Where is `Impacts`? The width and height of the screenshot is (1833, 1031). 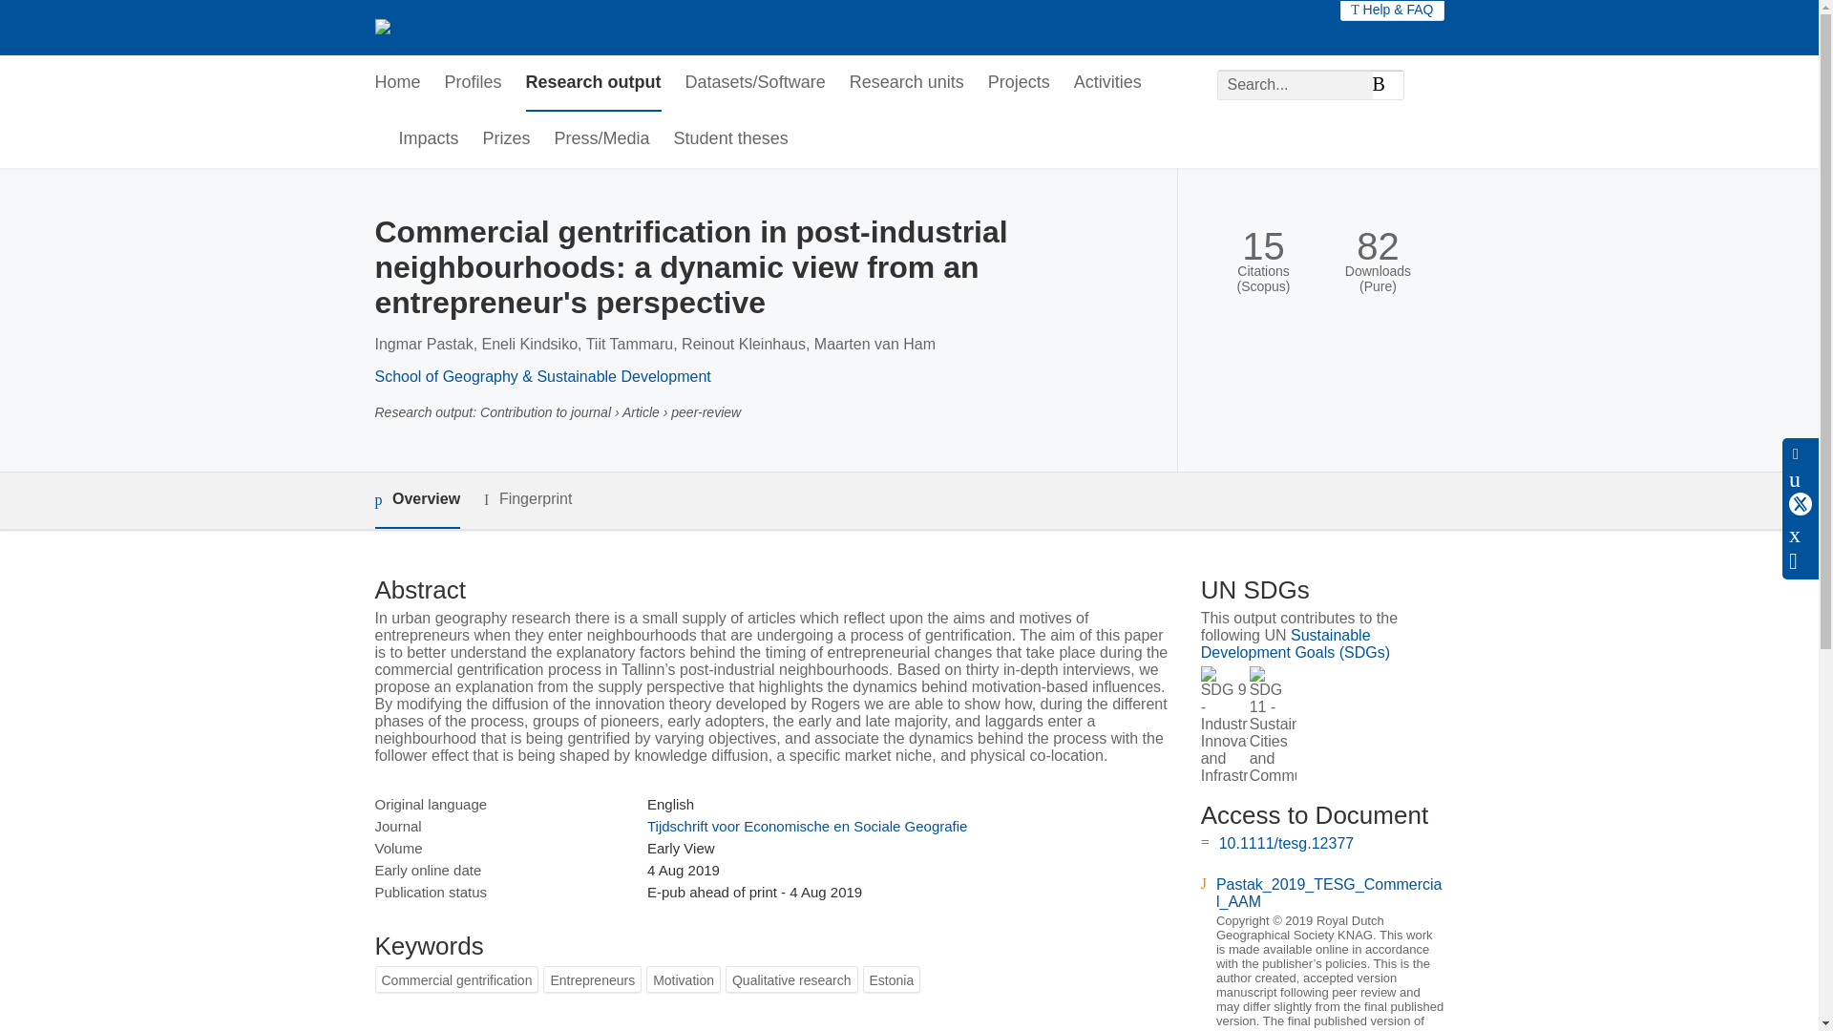 Impacts is located at coordinates (430, 139).